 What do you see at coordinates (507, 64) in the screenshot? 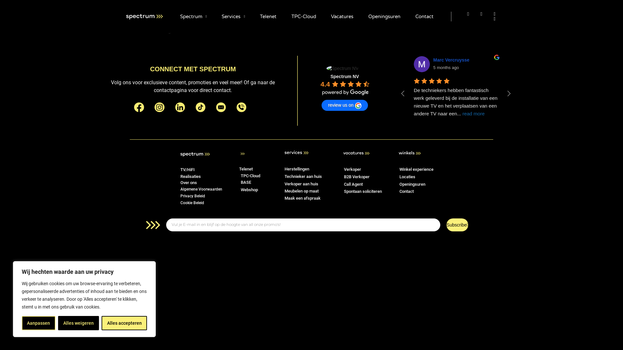
I see `Mordigan` at bounding box center [507, 64].